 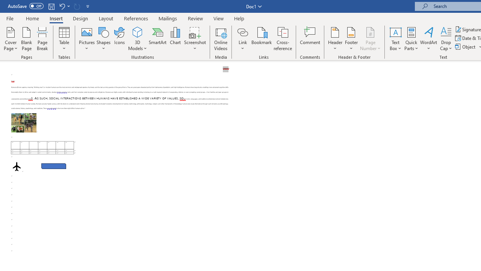 What do you see at coordinates (64, 38) in the screenshot?
I see `Table` at bounding box center [64, 38].